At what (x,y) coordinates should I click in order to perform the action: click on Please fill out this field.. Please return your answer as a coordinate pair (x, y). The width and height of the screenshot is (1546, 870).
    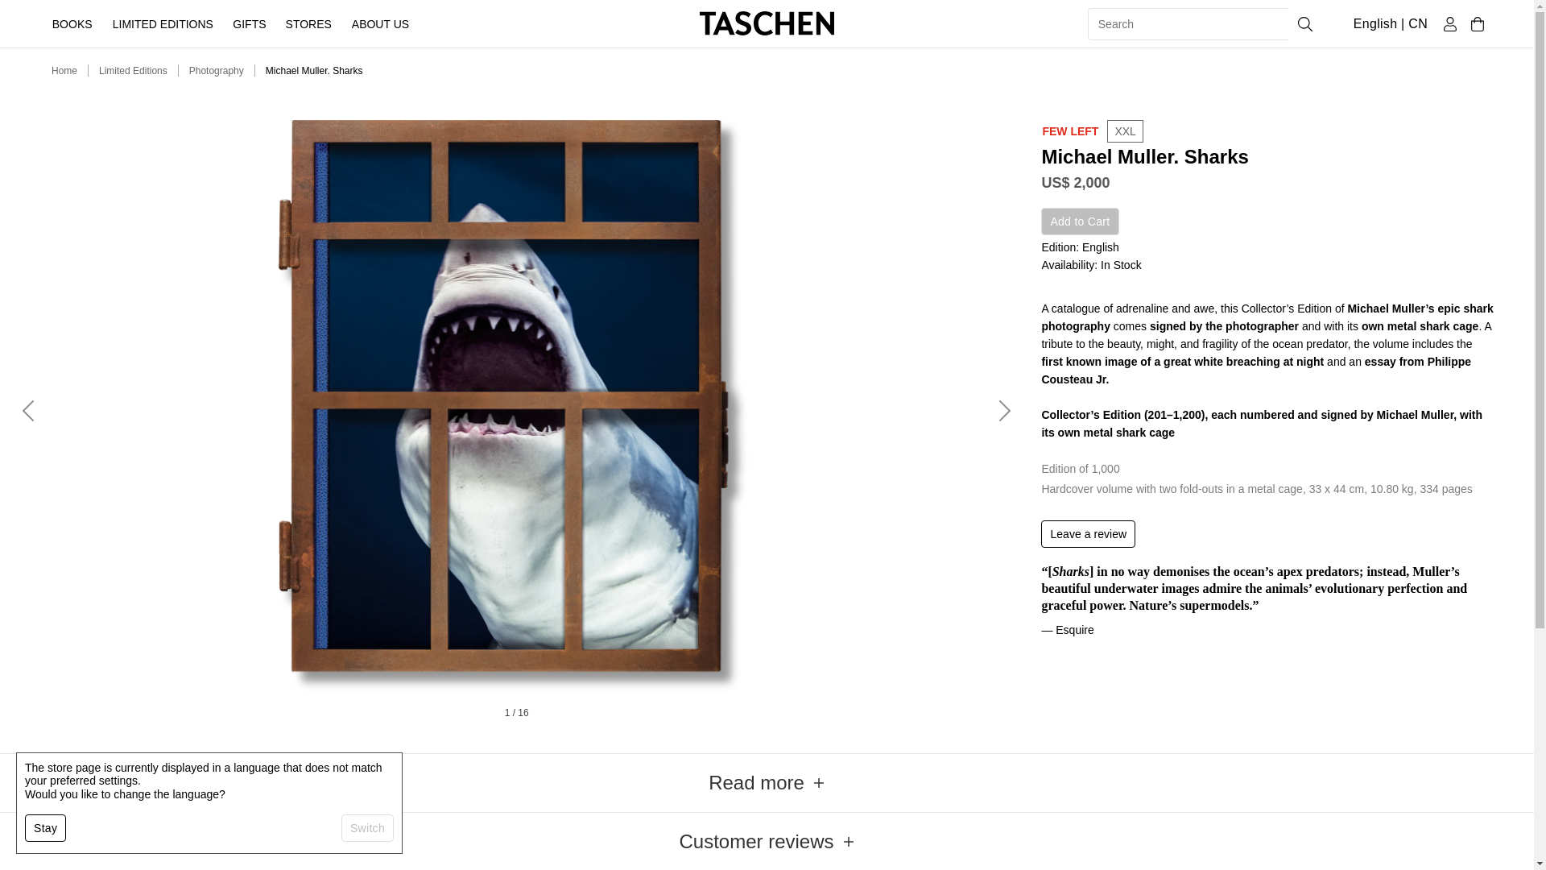
    Looking at the image, I should click on (1188, 23).